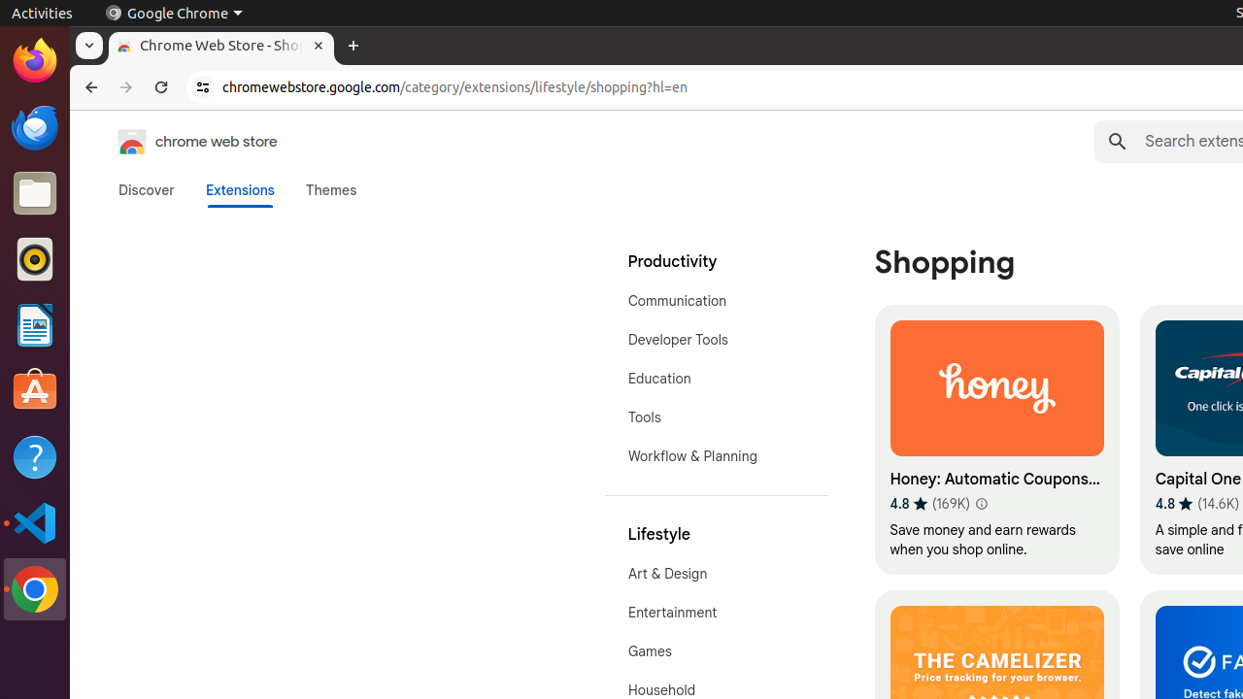 This screenshot has height=699, width=1243. I want to click on Developer Tools, so click(717, 340).